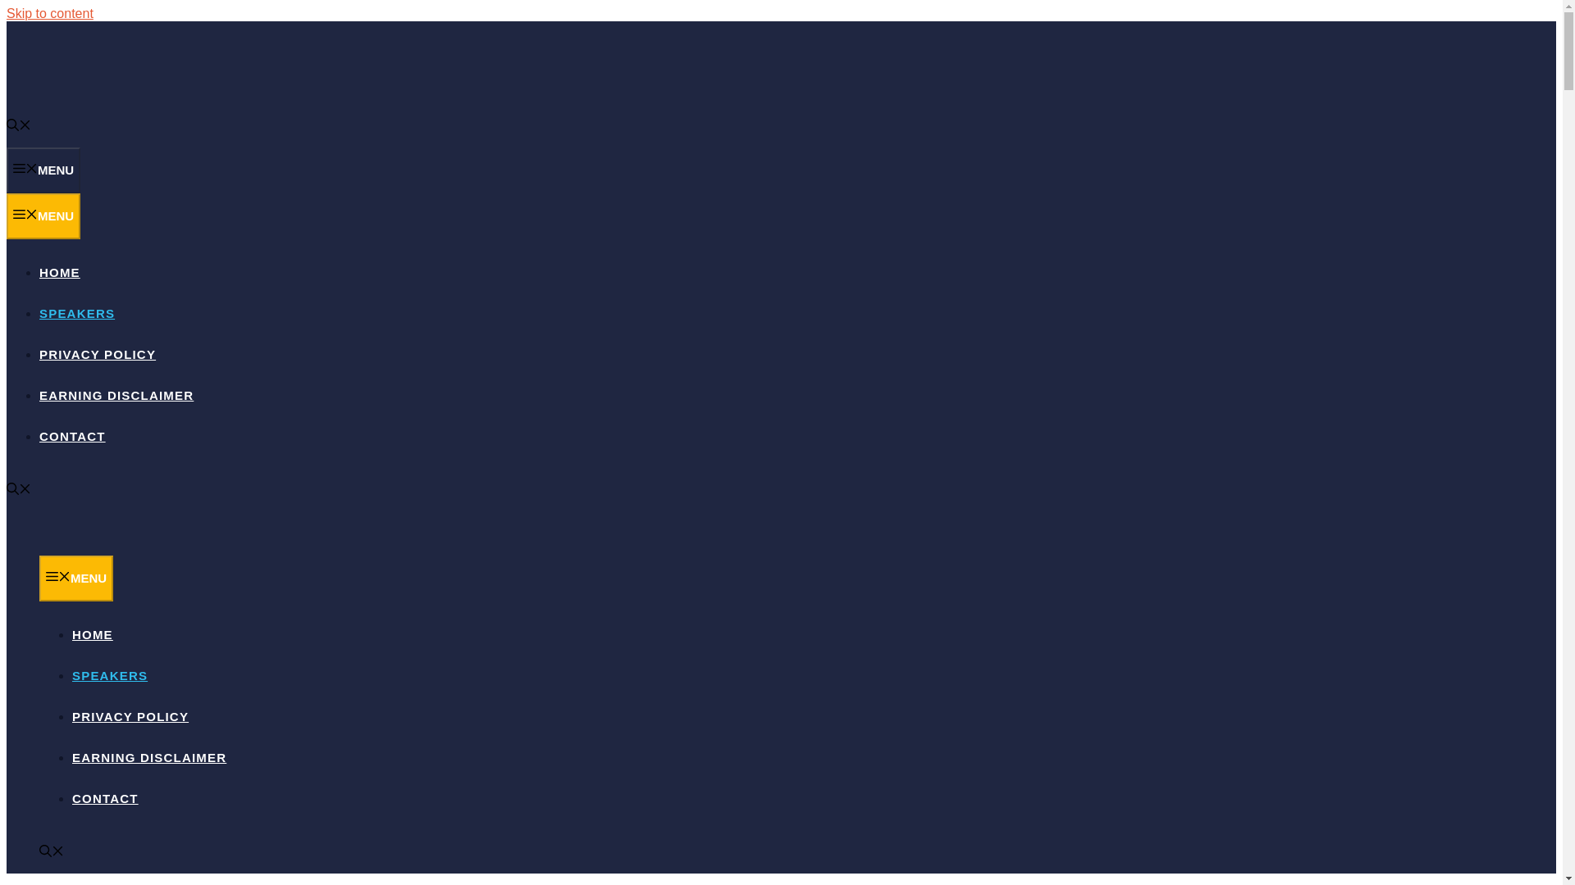  Describe the element at coordinates (141, 547) in the screenshot. I see `Speakers in Code` at that location.